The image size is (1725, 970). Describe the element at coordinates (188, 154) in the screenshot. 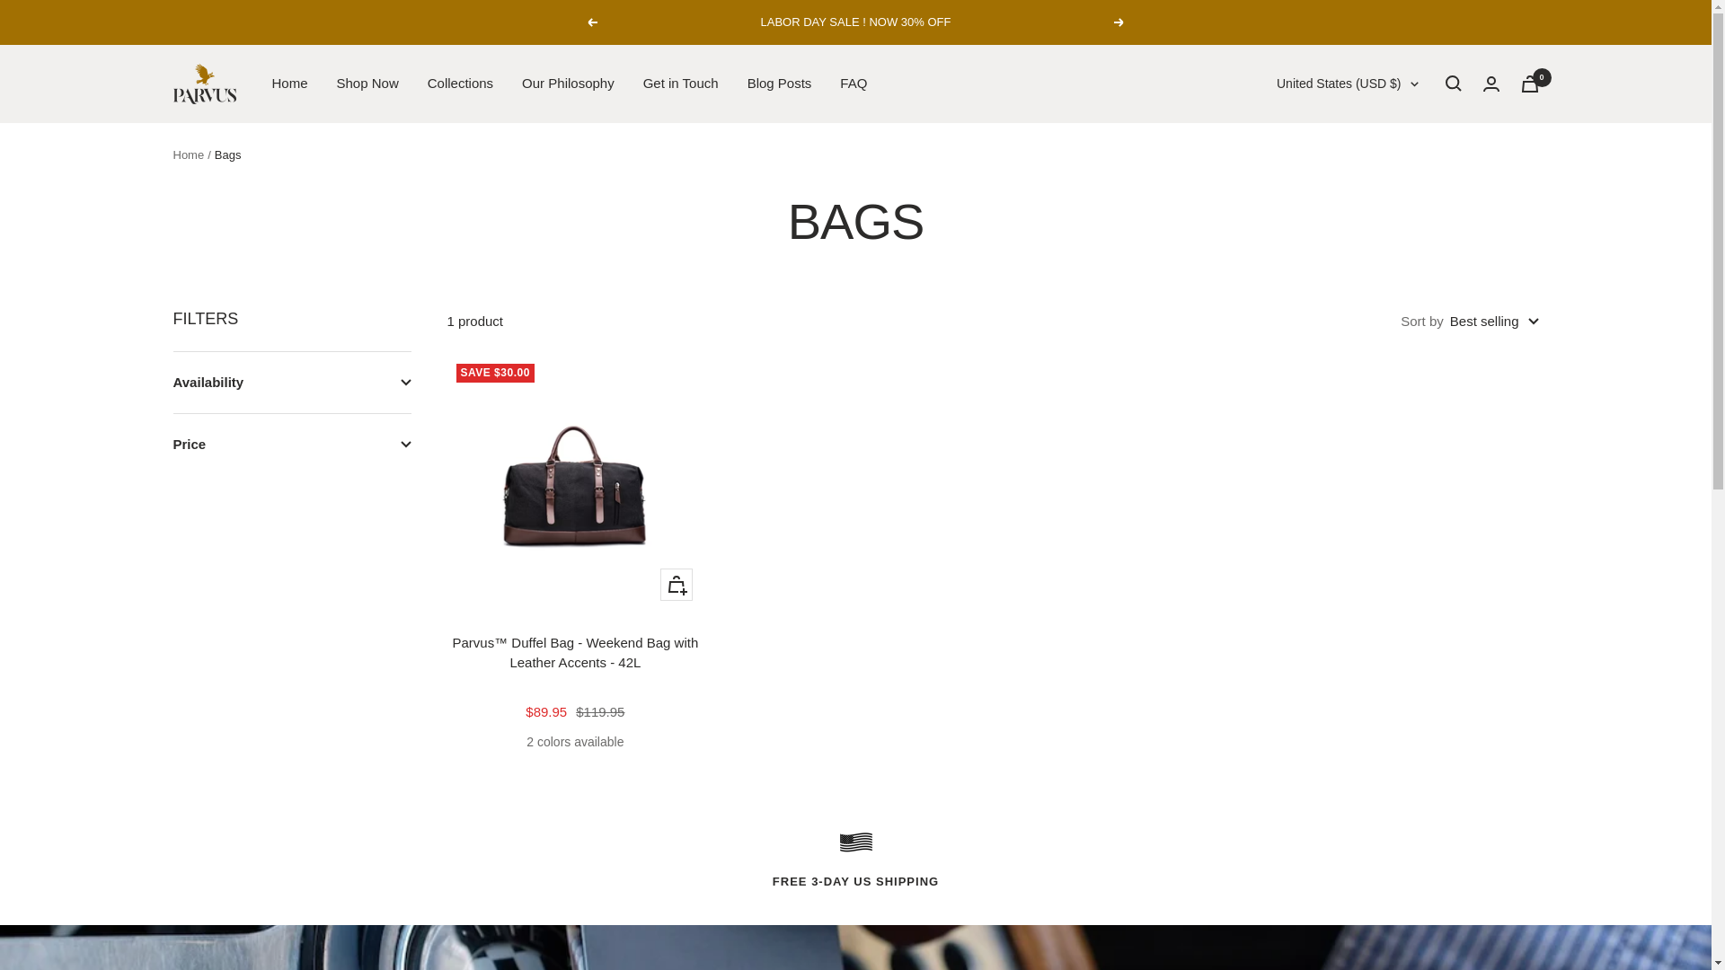

I see `Home` at that location.